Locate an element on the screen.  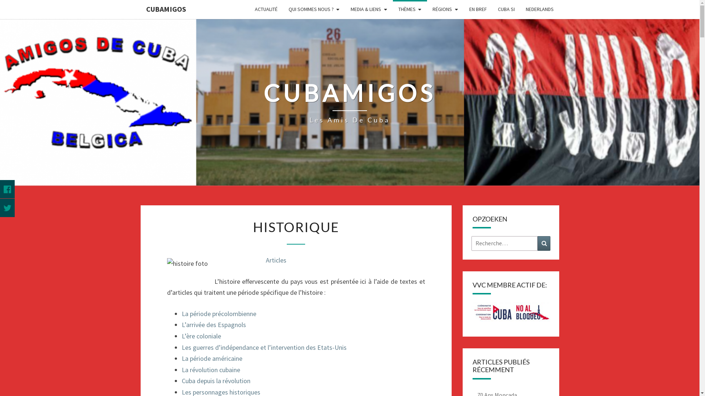
VVC membre actif de: is located at coordinates (511, 312).